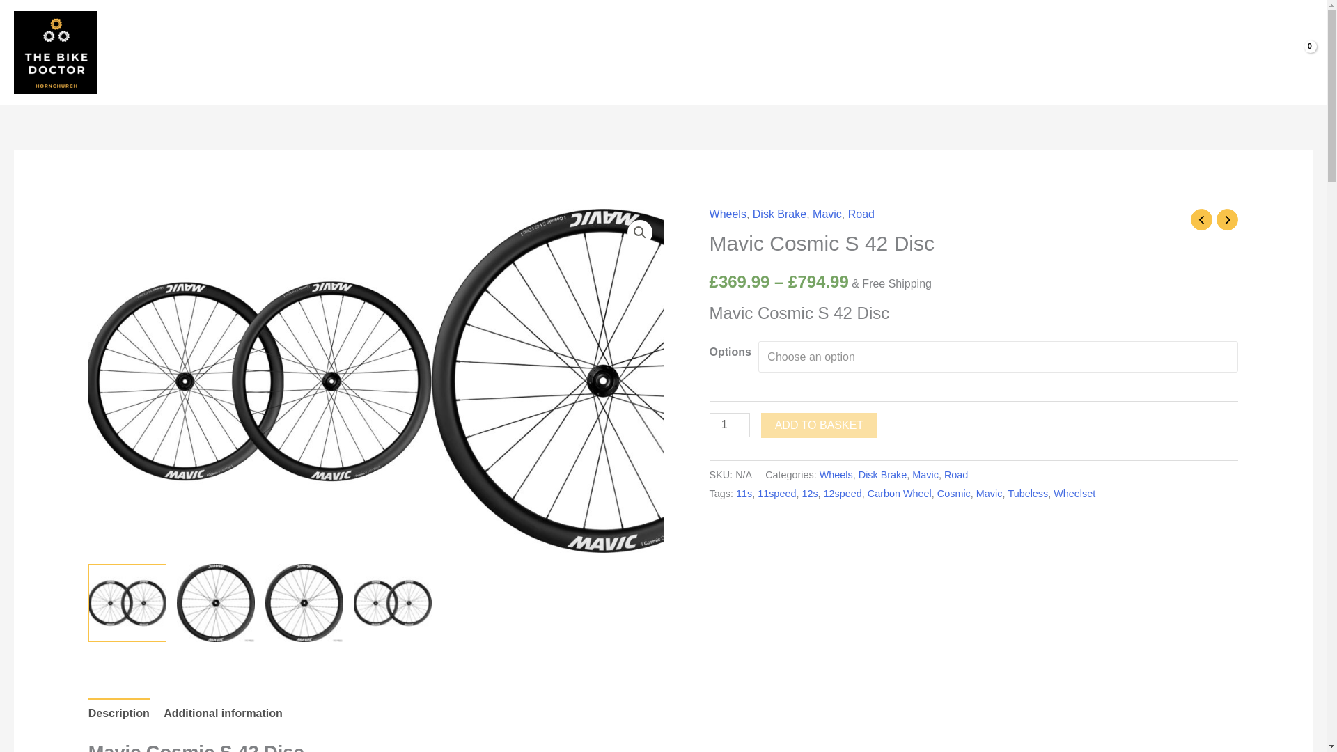 The image size is (1337, 752). Describe the element at coordinates (728, 214) in the screenshot. I see `Wheels` at that location.